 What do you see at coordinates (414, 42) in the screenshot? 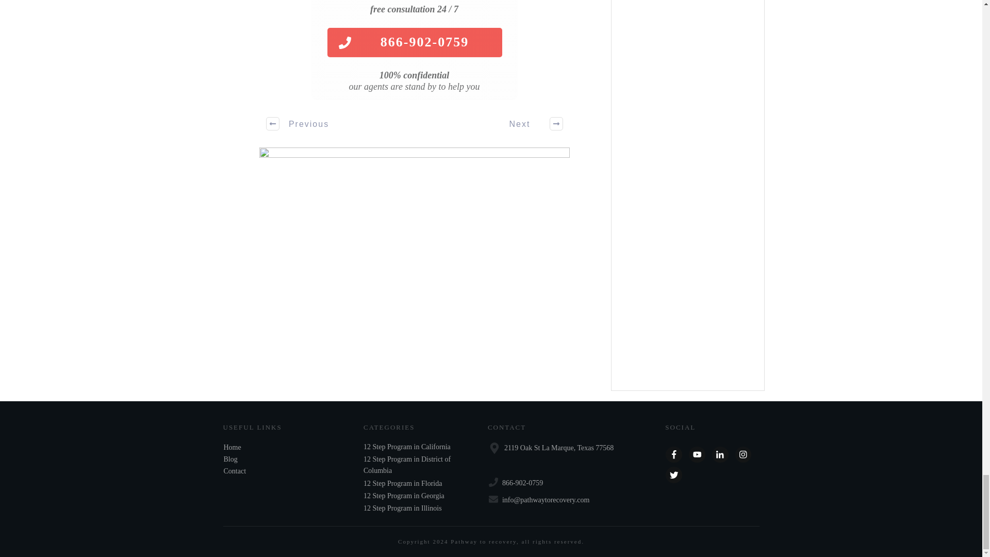
I see `866-902-0759` at bounding box center [414, 42].